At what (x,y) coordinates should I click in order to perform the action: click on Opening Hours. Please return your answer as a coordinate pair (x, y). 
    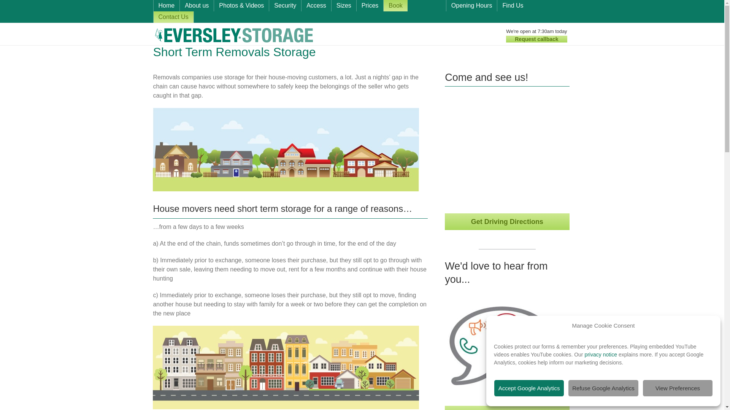
    Looking at the image, I should click on (471, 6).